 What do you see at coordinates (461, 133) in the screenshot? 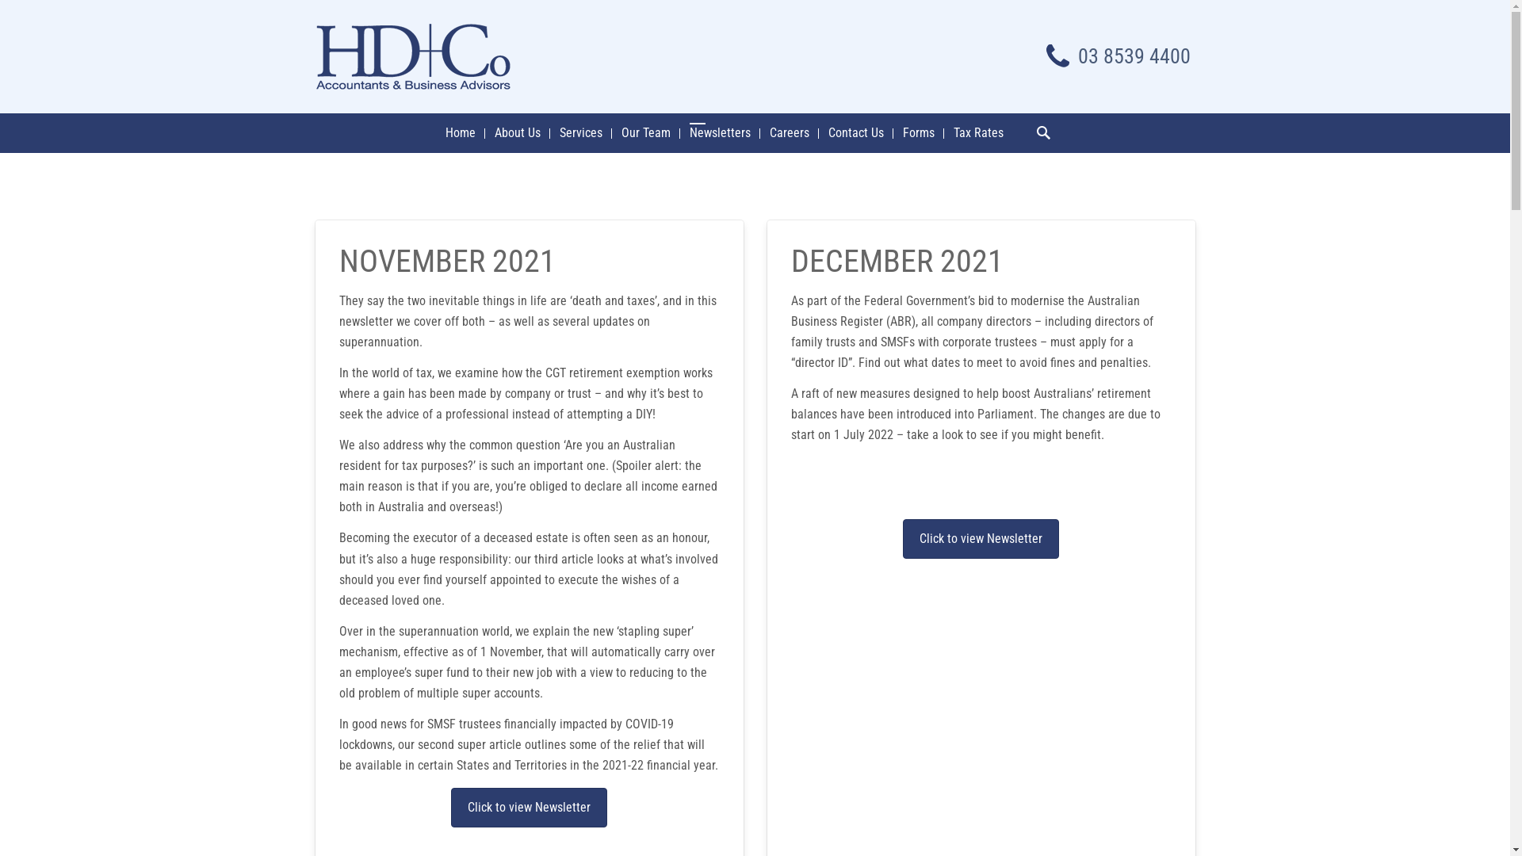
I see `Home` at bounding box center [461, 133].